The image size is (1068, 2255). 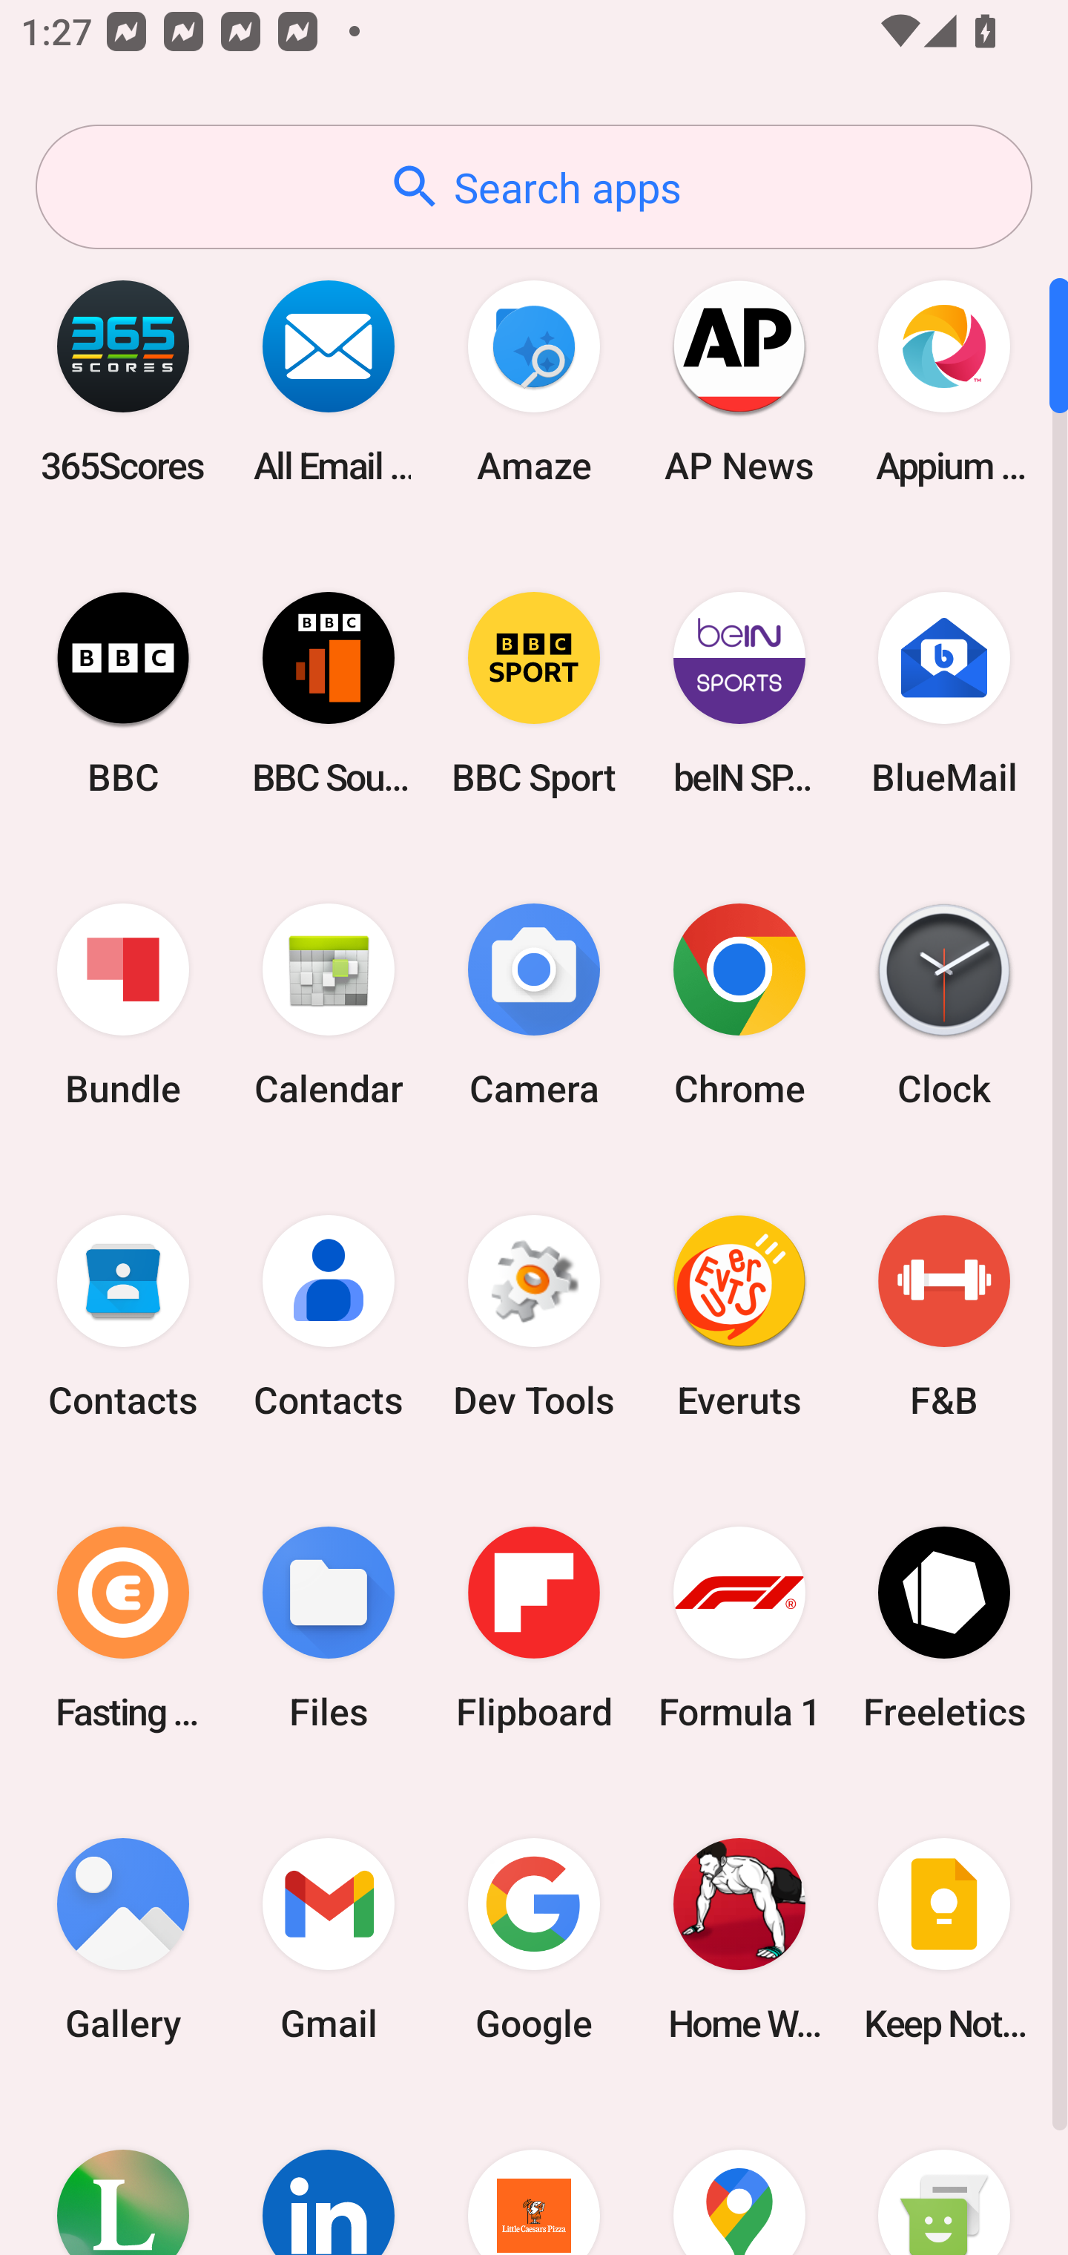 What do you see at coordinates (944, 381) in the screenshot?
I see `Appium Settings` at bounding box center [944, 381].